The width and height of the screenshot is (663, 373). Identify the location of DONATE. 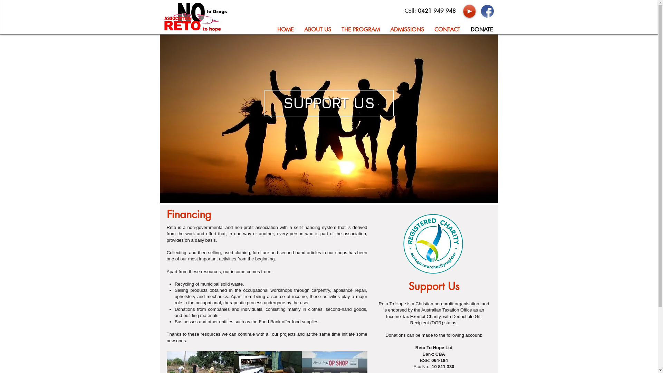
(482, 29).